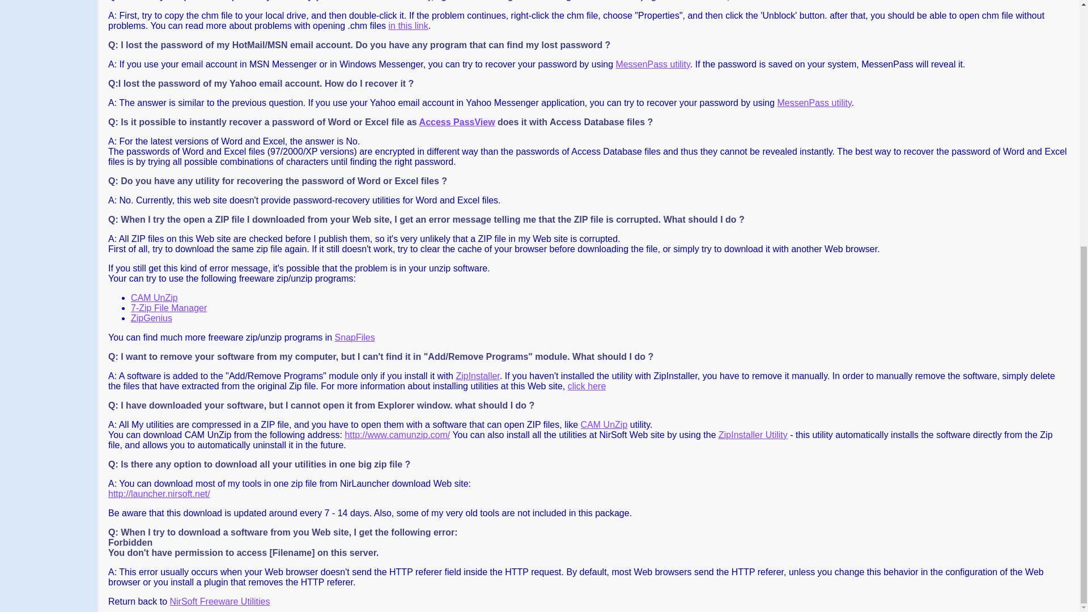 This screenshot has height=612, width=1088. I want to click on NirSoft Freeware Utilities, so click(220, 602).